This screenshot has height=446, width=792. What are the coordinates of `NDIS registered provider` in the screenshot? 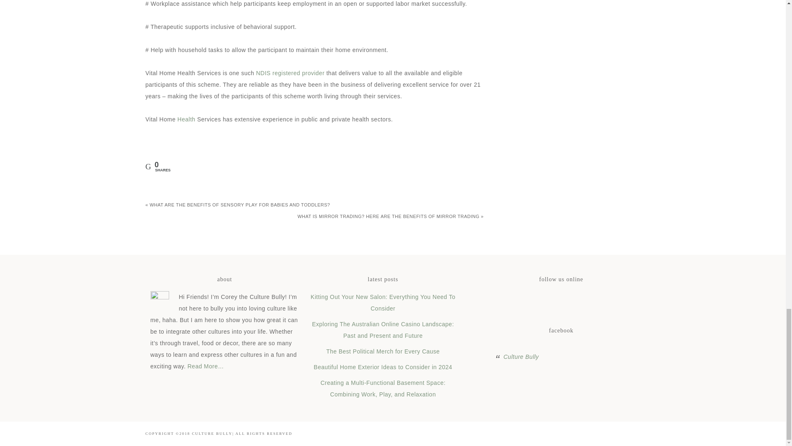 It's located at (290, 73).